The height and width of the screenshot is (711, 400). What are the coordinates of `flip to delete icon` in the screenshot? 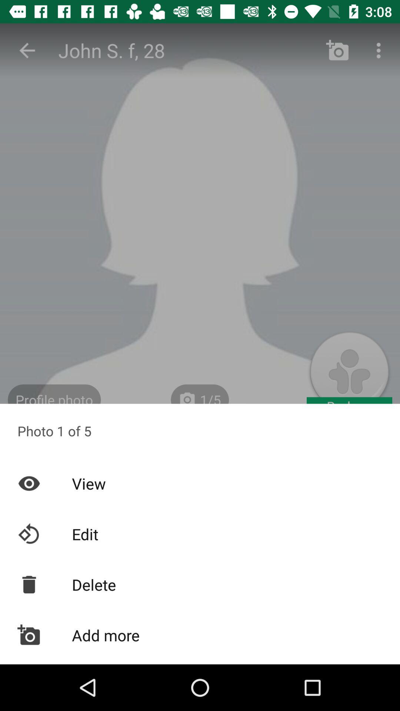 It's located at (200, 584).